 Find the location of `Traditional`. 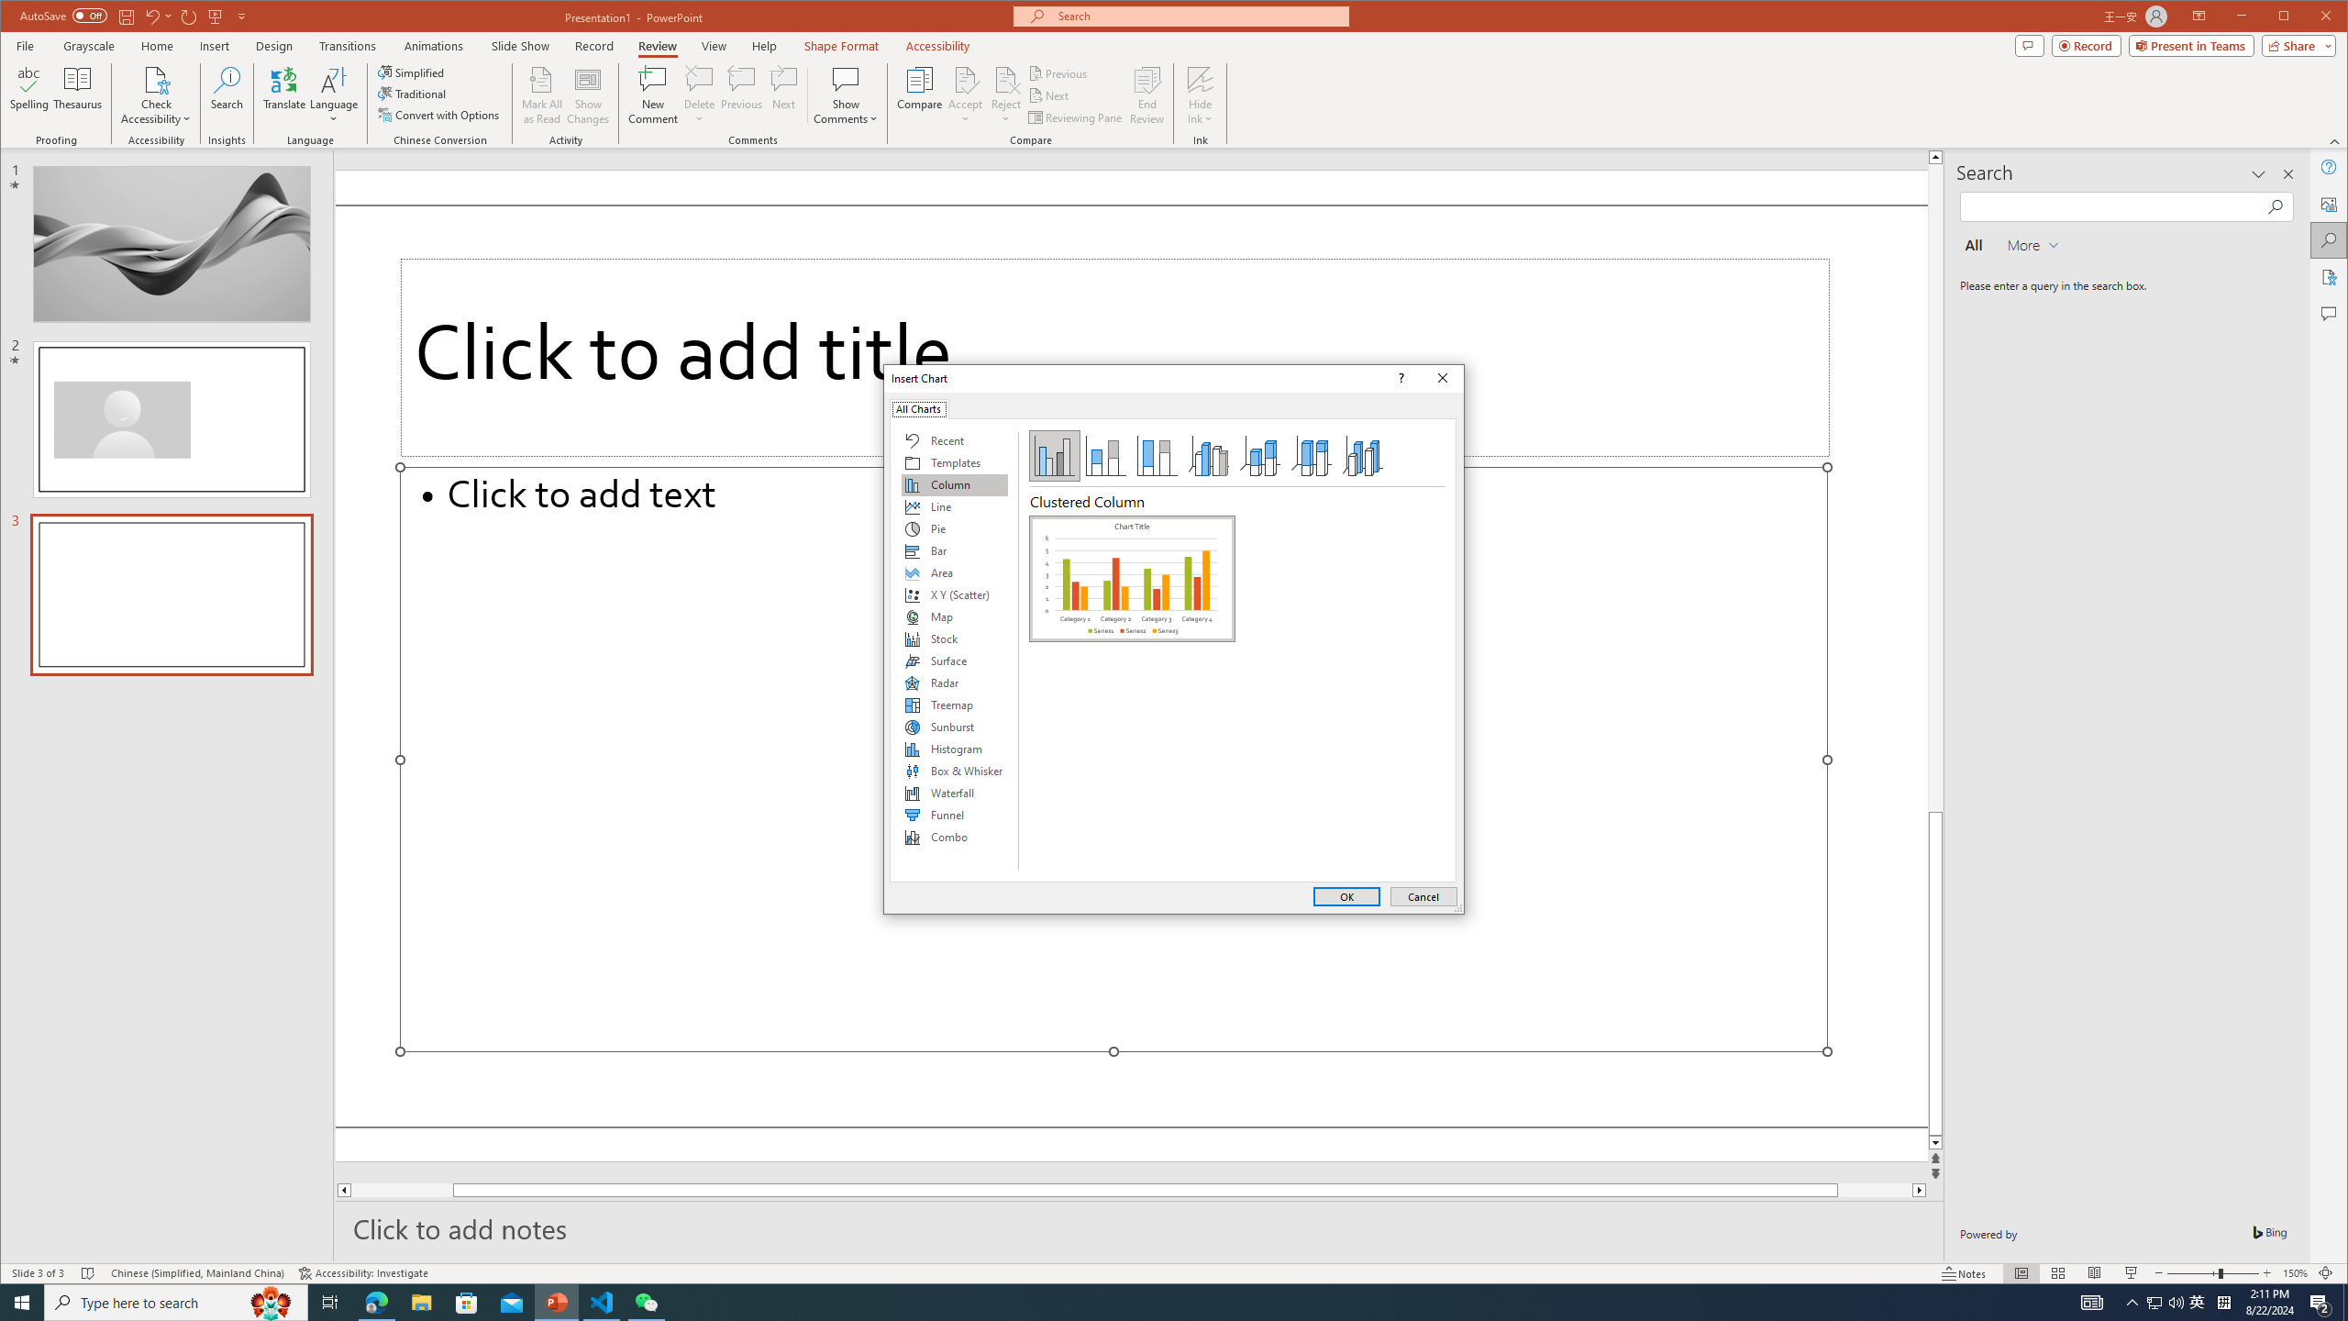

Traditional is located at coordinates (415, 94).